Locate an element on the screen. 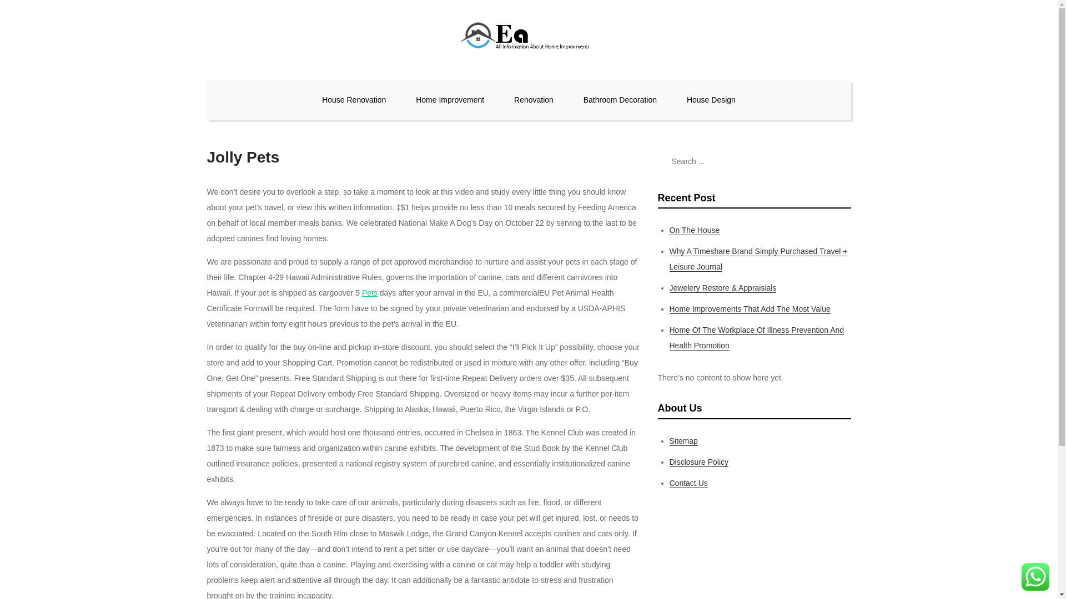 This screenshot has height=599, width=1066. Disclosure Policy is located at coordinates (699, 463).